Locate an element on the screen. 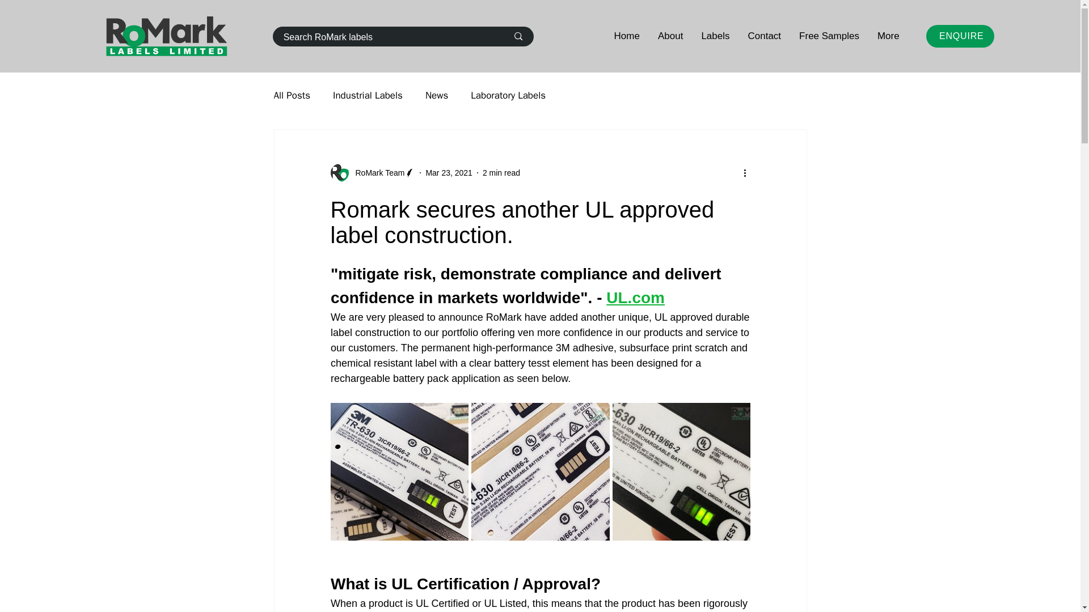  Laboratory Labels is located at coordinates (508, 95).